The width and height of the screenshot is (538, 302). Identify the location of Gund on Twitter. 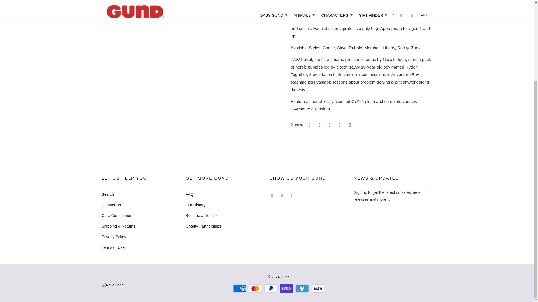
(272, 195).